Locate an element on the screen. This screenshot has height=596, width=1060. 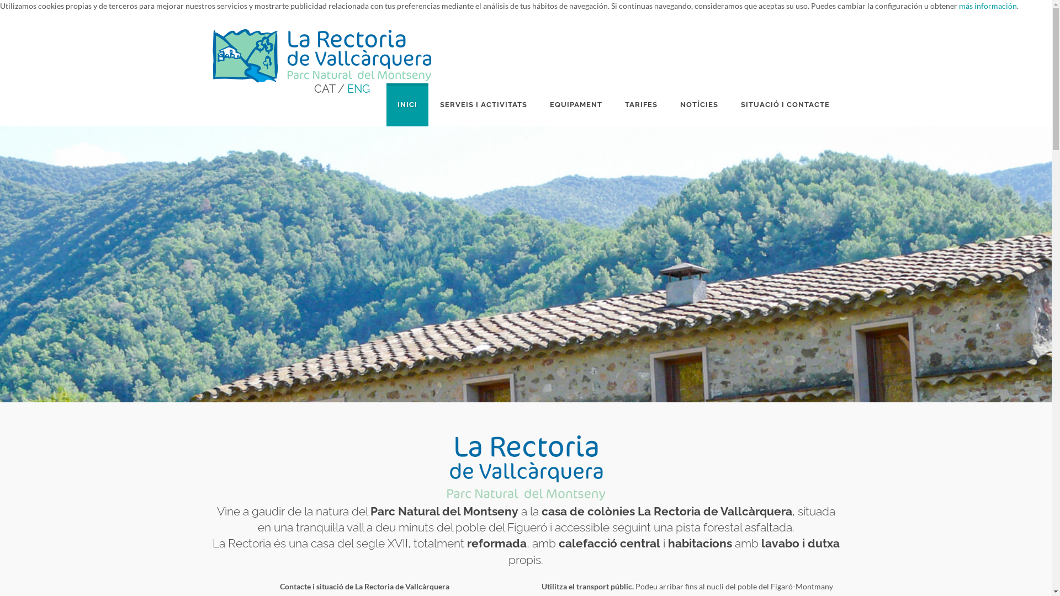
ENG is located at coordinates (358, 89).